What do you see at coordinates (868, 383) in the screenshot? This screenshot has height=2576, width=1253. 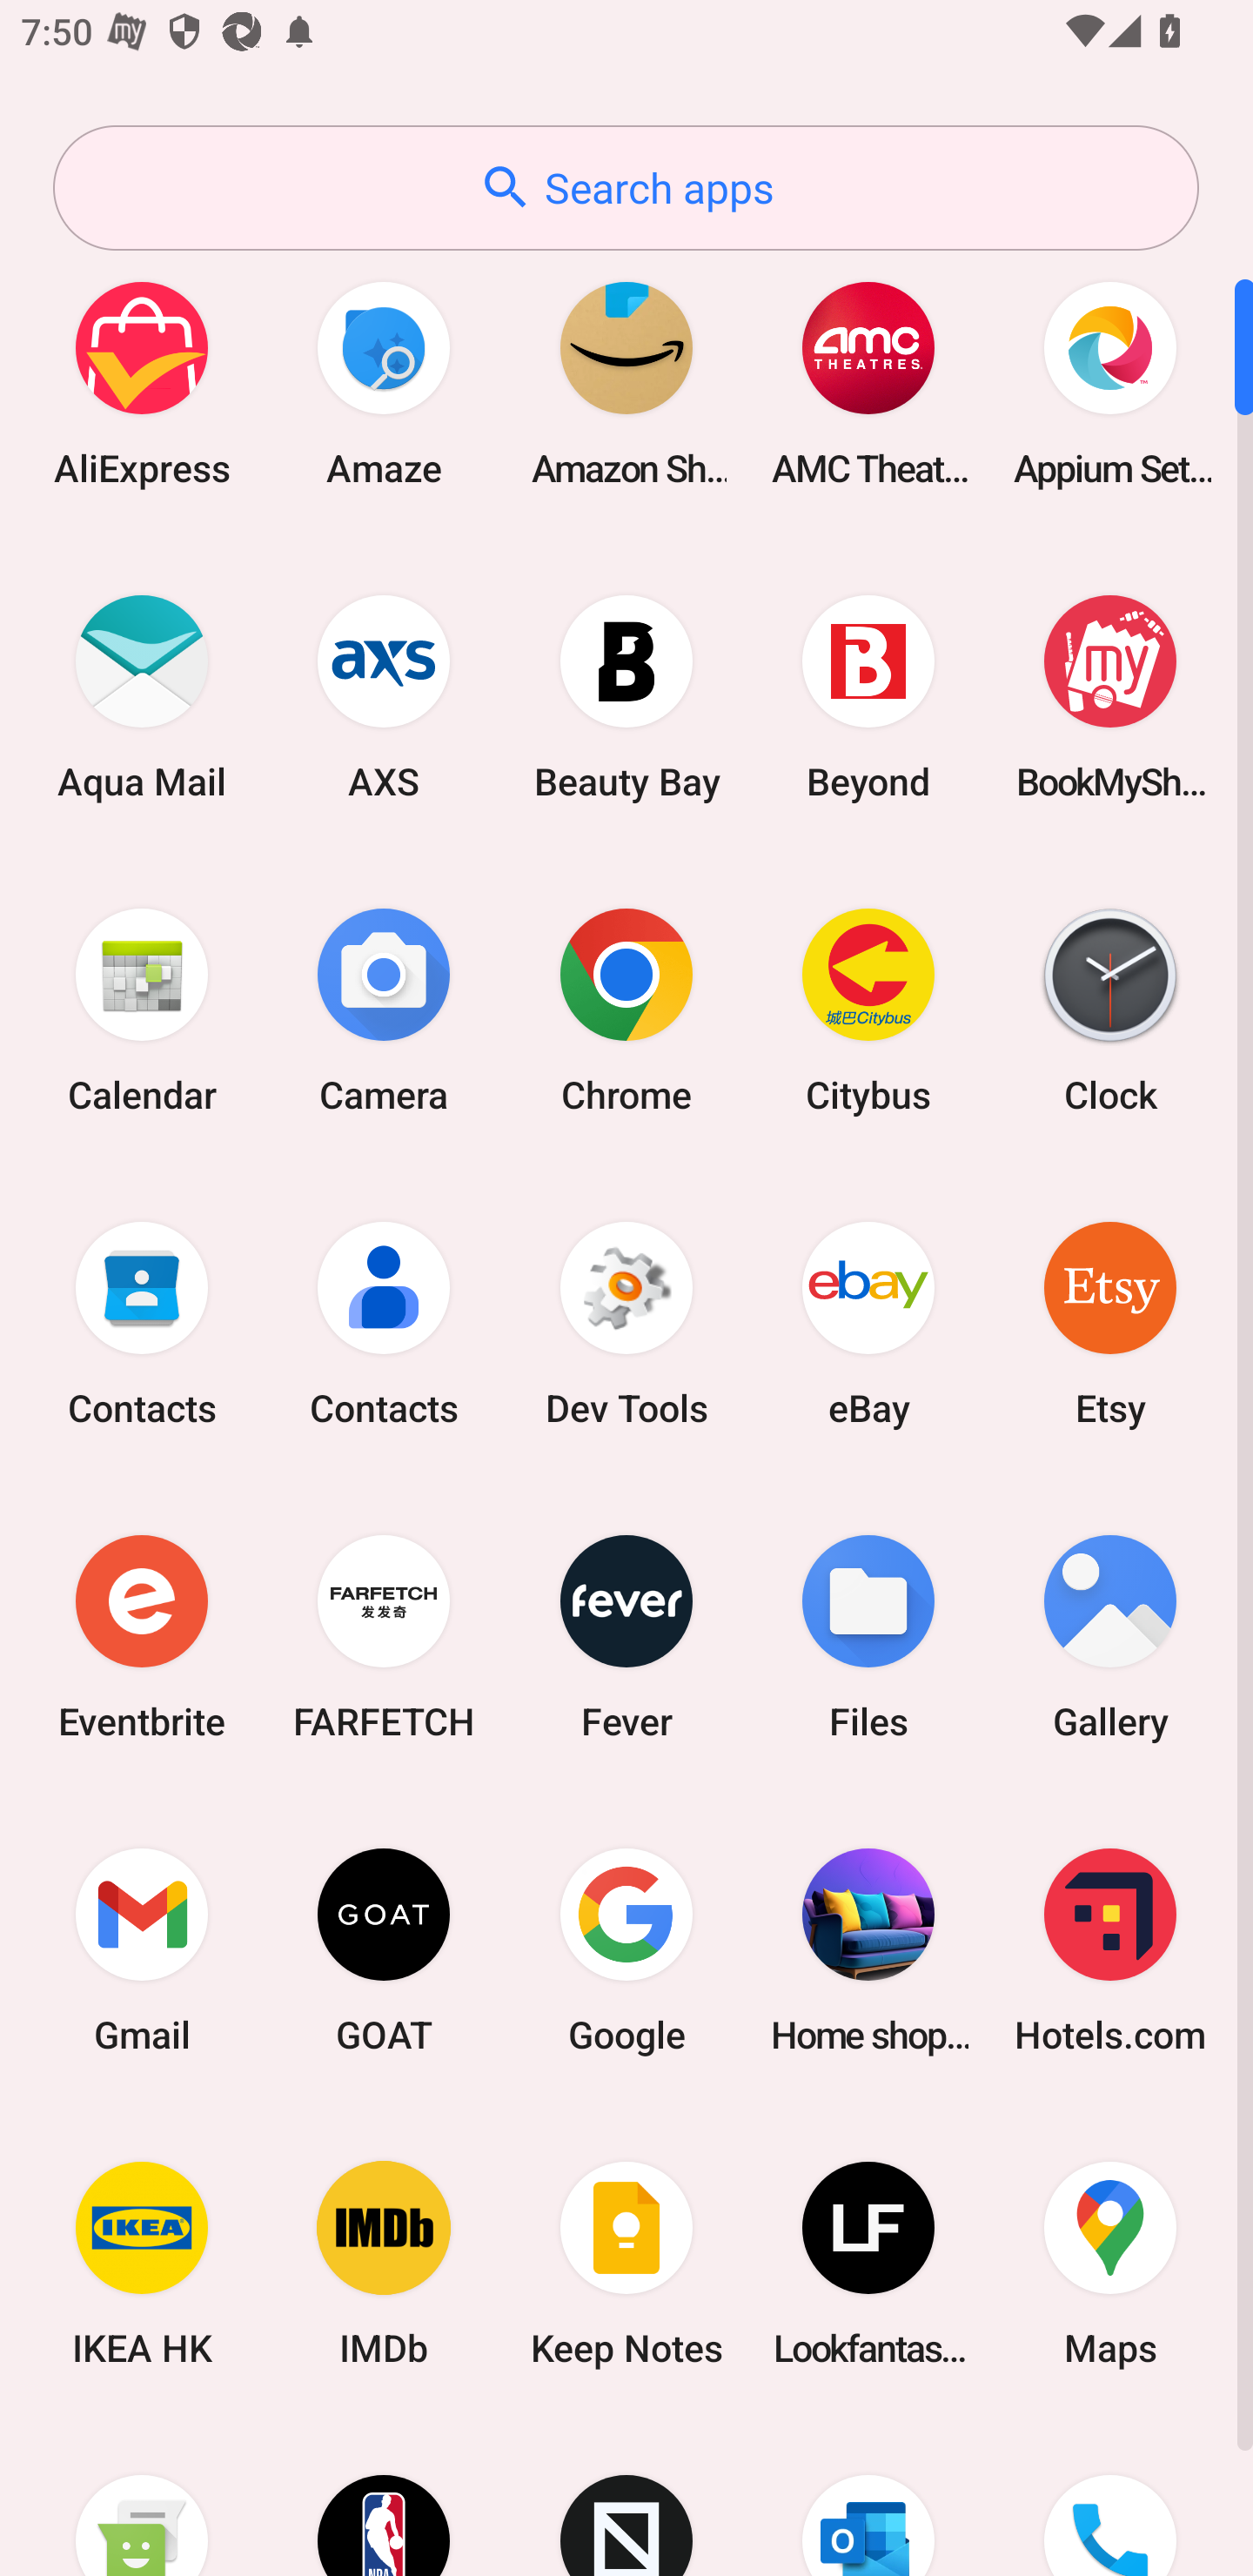 I see `AMC Theatres` at bounding box center [868, 383].